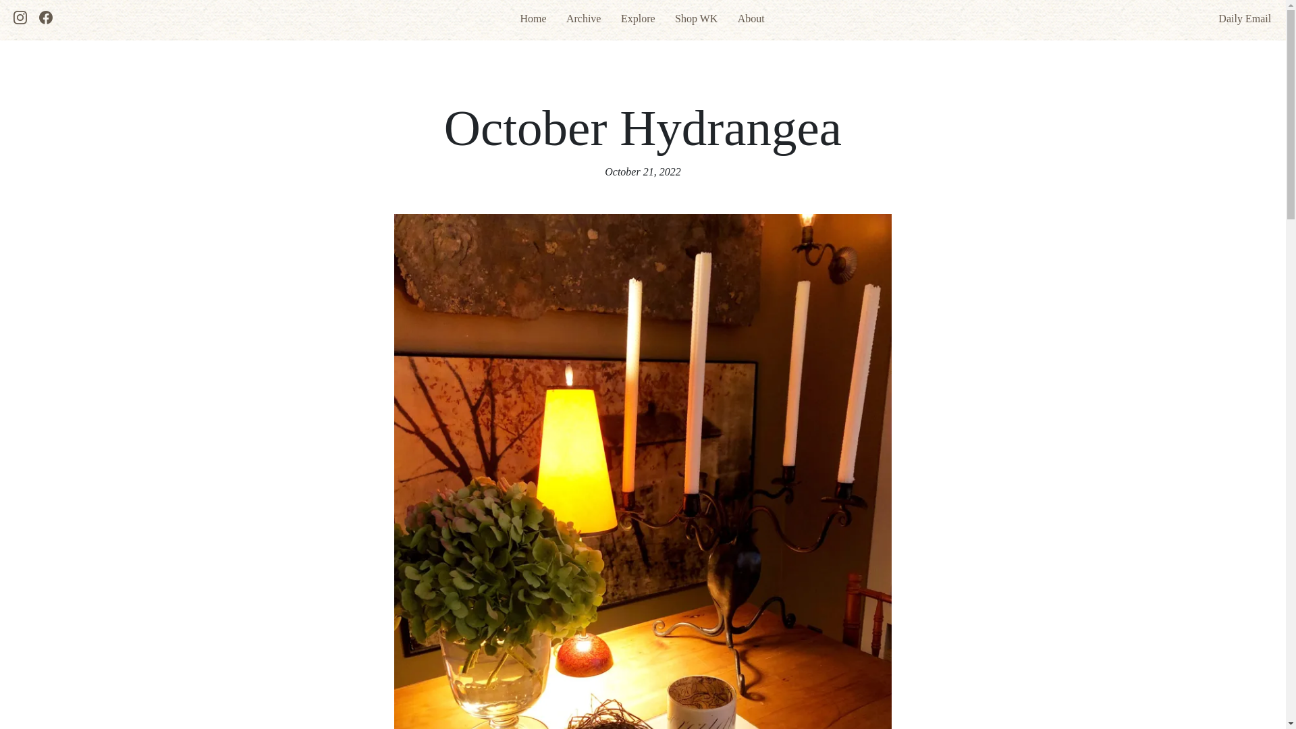 The width and height of the screenshot is (1296, 729). I want to click on Archive, so click(583, 18).